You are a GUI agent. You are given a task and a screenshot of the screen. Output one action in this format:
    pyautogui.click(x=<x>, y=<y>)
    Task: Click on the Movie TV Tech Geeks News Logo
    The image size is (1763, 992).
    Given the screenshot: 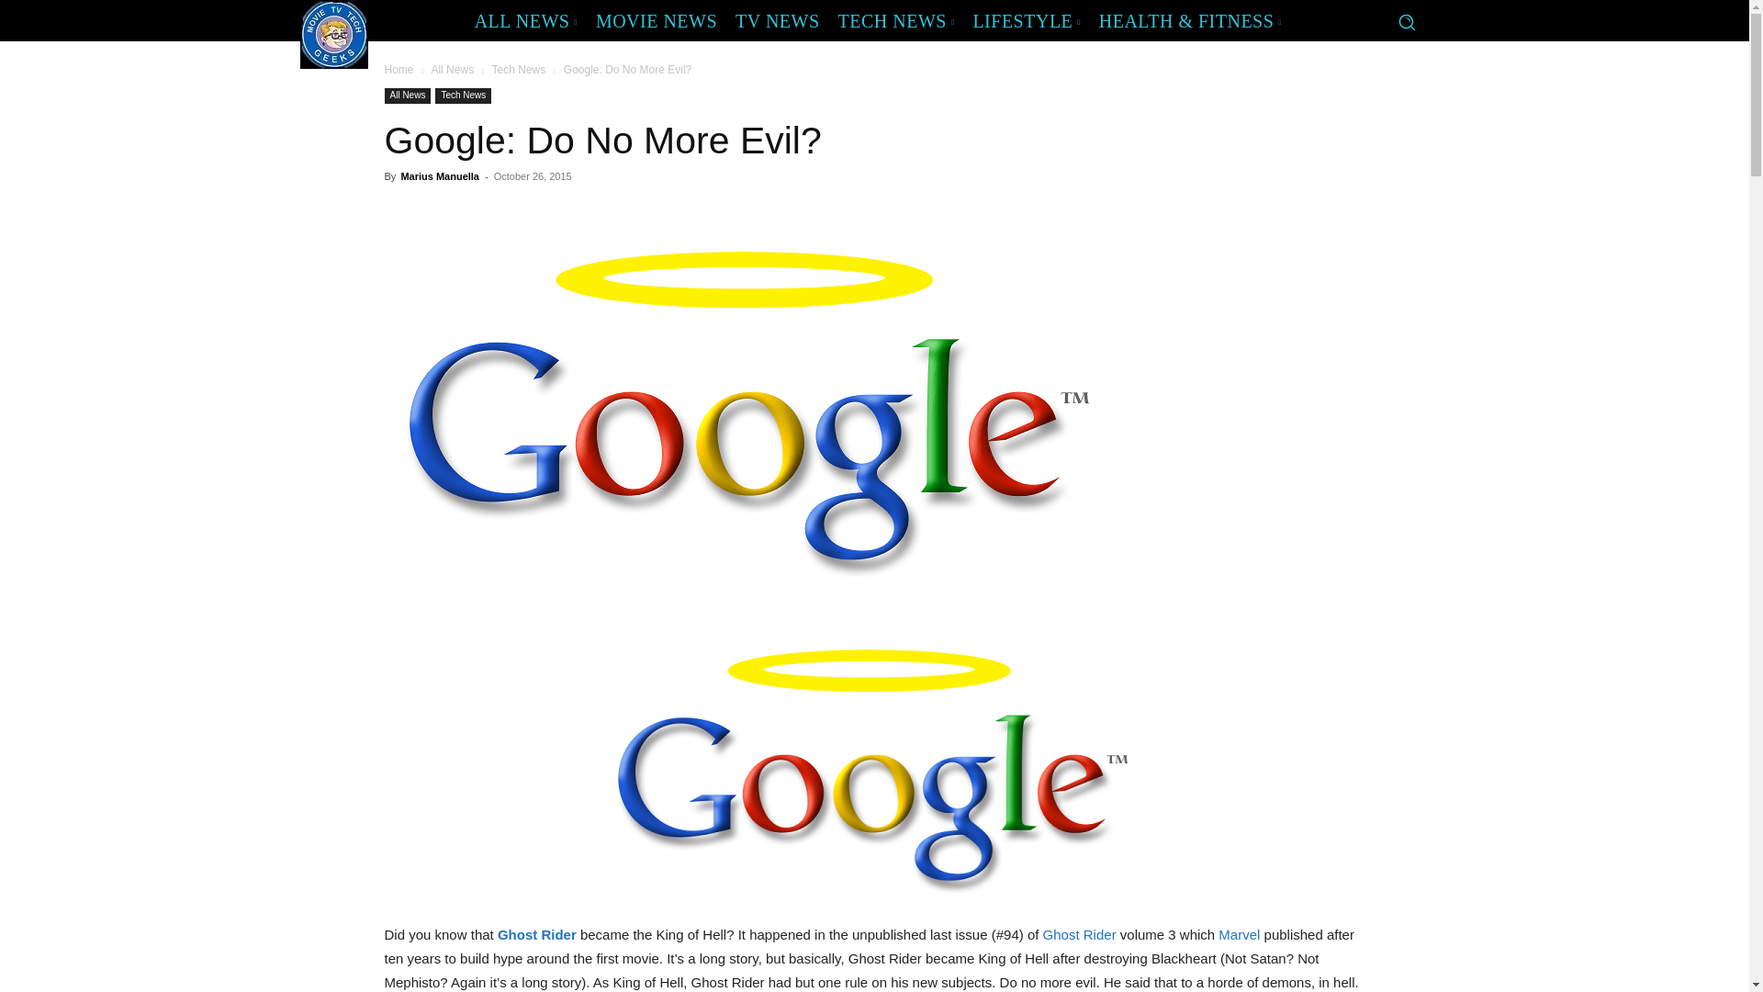 What is the action you would take?
    pyautogui.click(x=332, y=34)
    